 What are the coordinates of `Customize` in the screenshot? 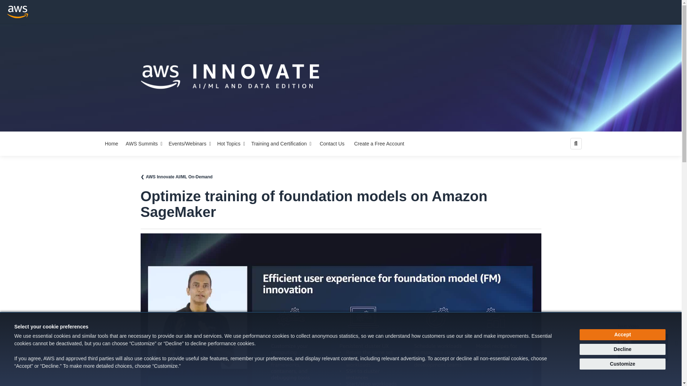 It's located at (623, 335).